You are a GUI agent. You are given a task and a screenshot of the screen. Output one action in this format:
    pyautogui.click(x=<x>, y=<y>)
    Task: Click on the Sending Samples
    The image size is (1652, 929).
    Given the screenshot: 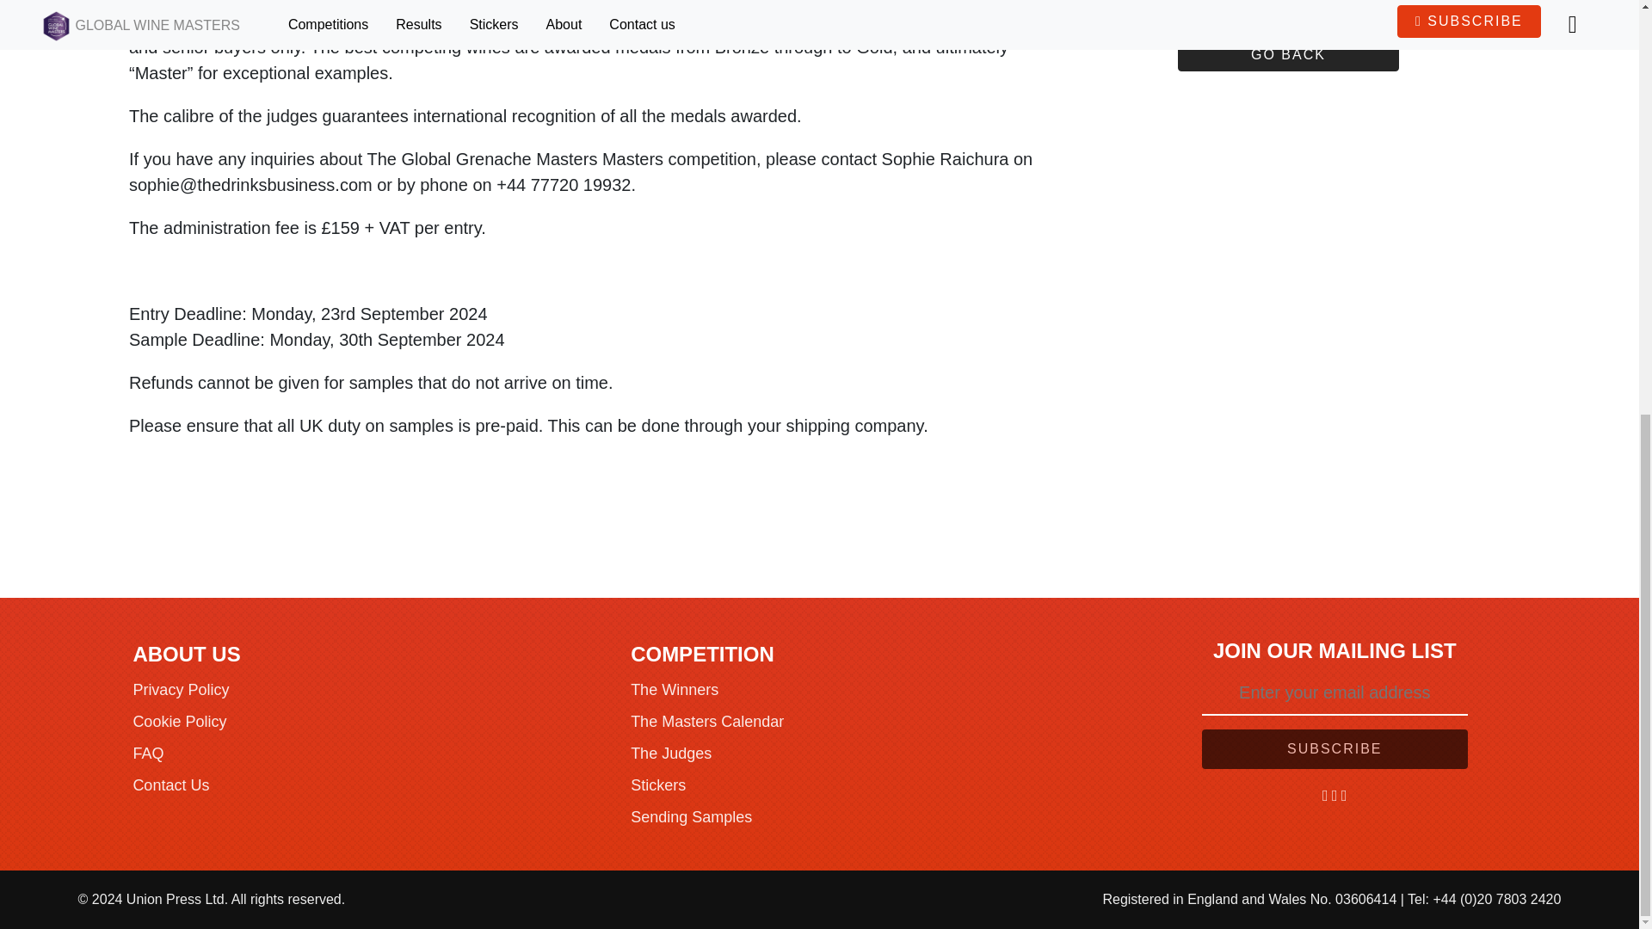 What is the action you would take?
    pyautogui.click(x=691, y=817)
    